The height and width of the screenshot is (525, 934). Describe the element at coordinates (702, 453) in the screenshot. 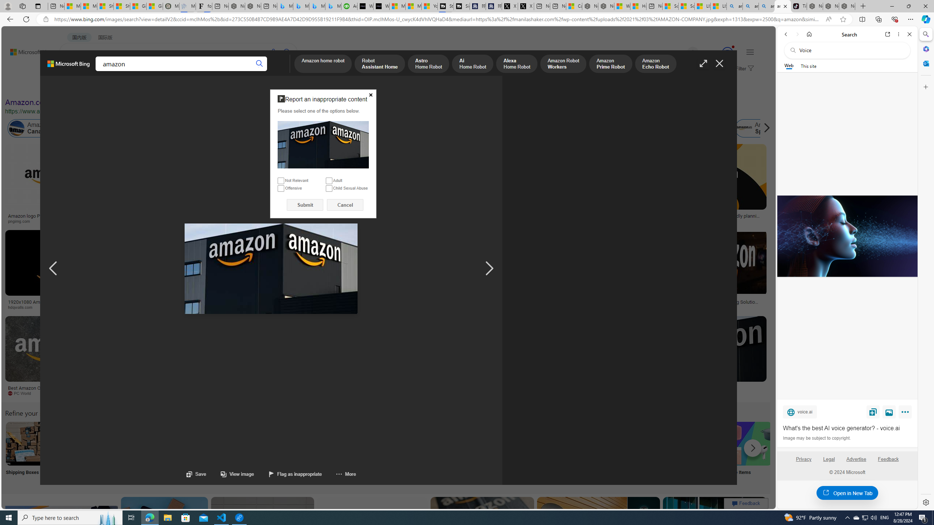

I see `Amazon Visa Card Login Visa Card Login` at that location.